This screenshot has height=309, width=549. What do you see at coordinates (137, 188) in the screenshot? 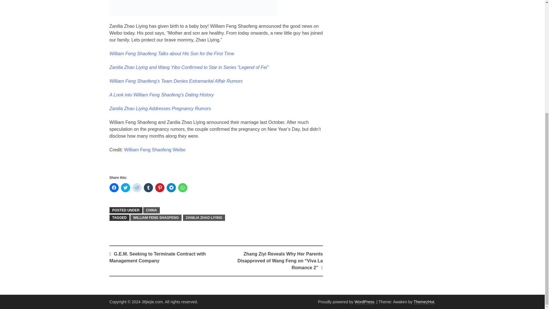
I see `Click to share on Reddit` at bounding box center [137, 188].